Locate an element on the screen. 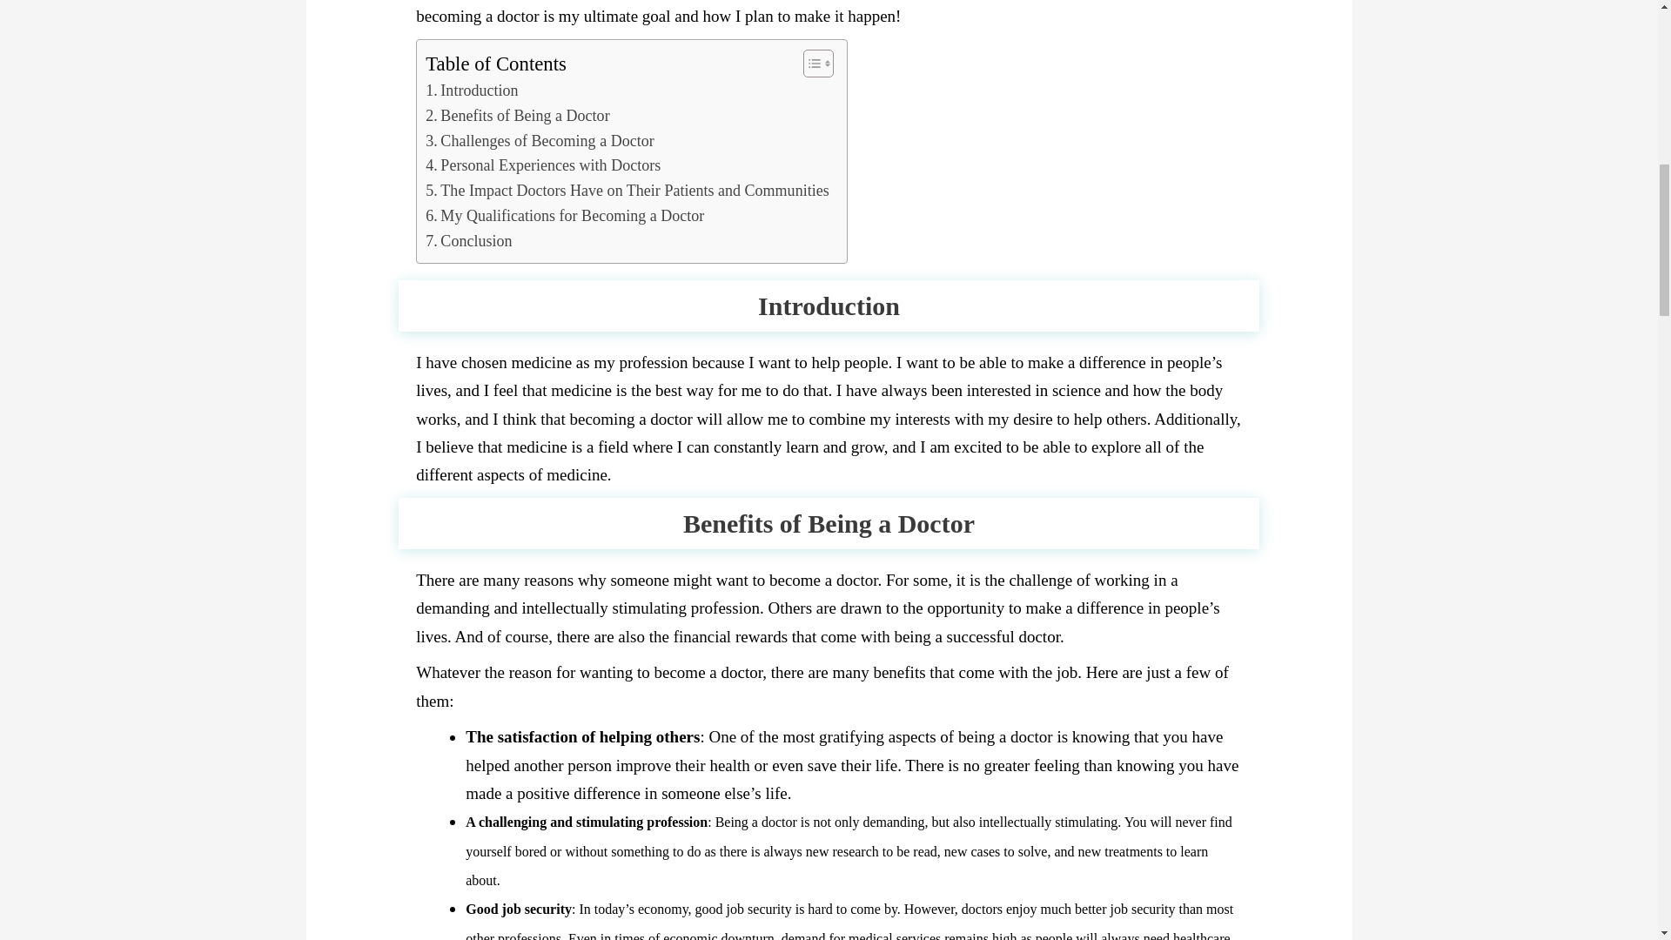 This screenshot has width=1671, height=940. The Impact Doctors Have on Their Patients and Communities is located at coordinates (627, 191).